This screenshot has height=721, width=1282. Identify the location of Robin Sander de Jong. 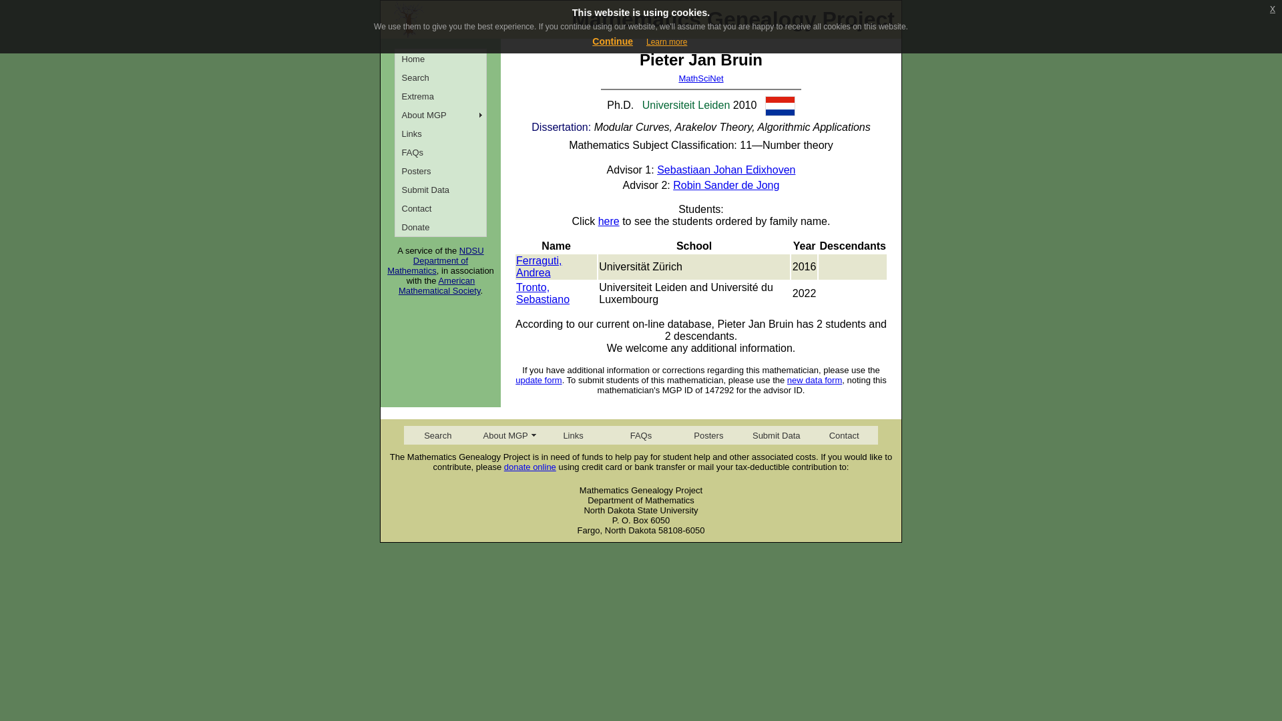
(726, 185).